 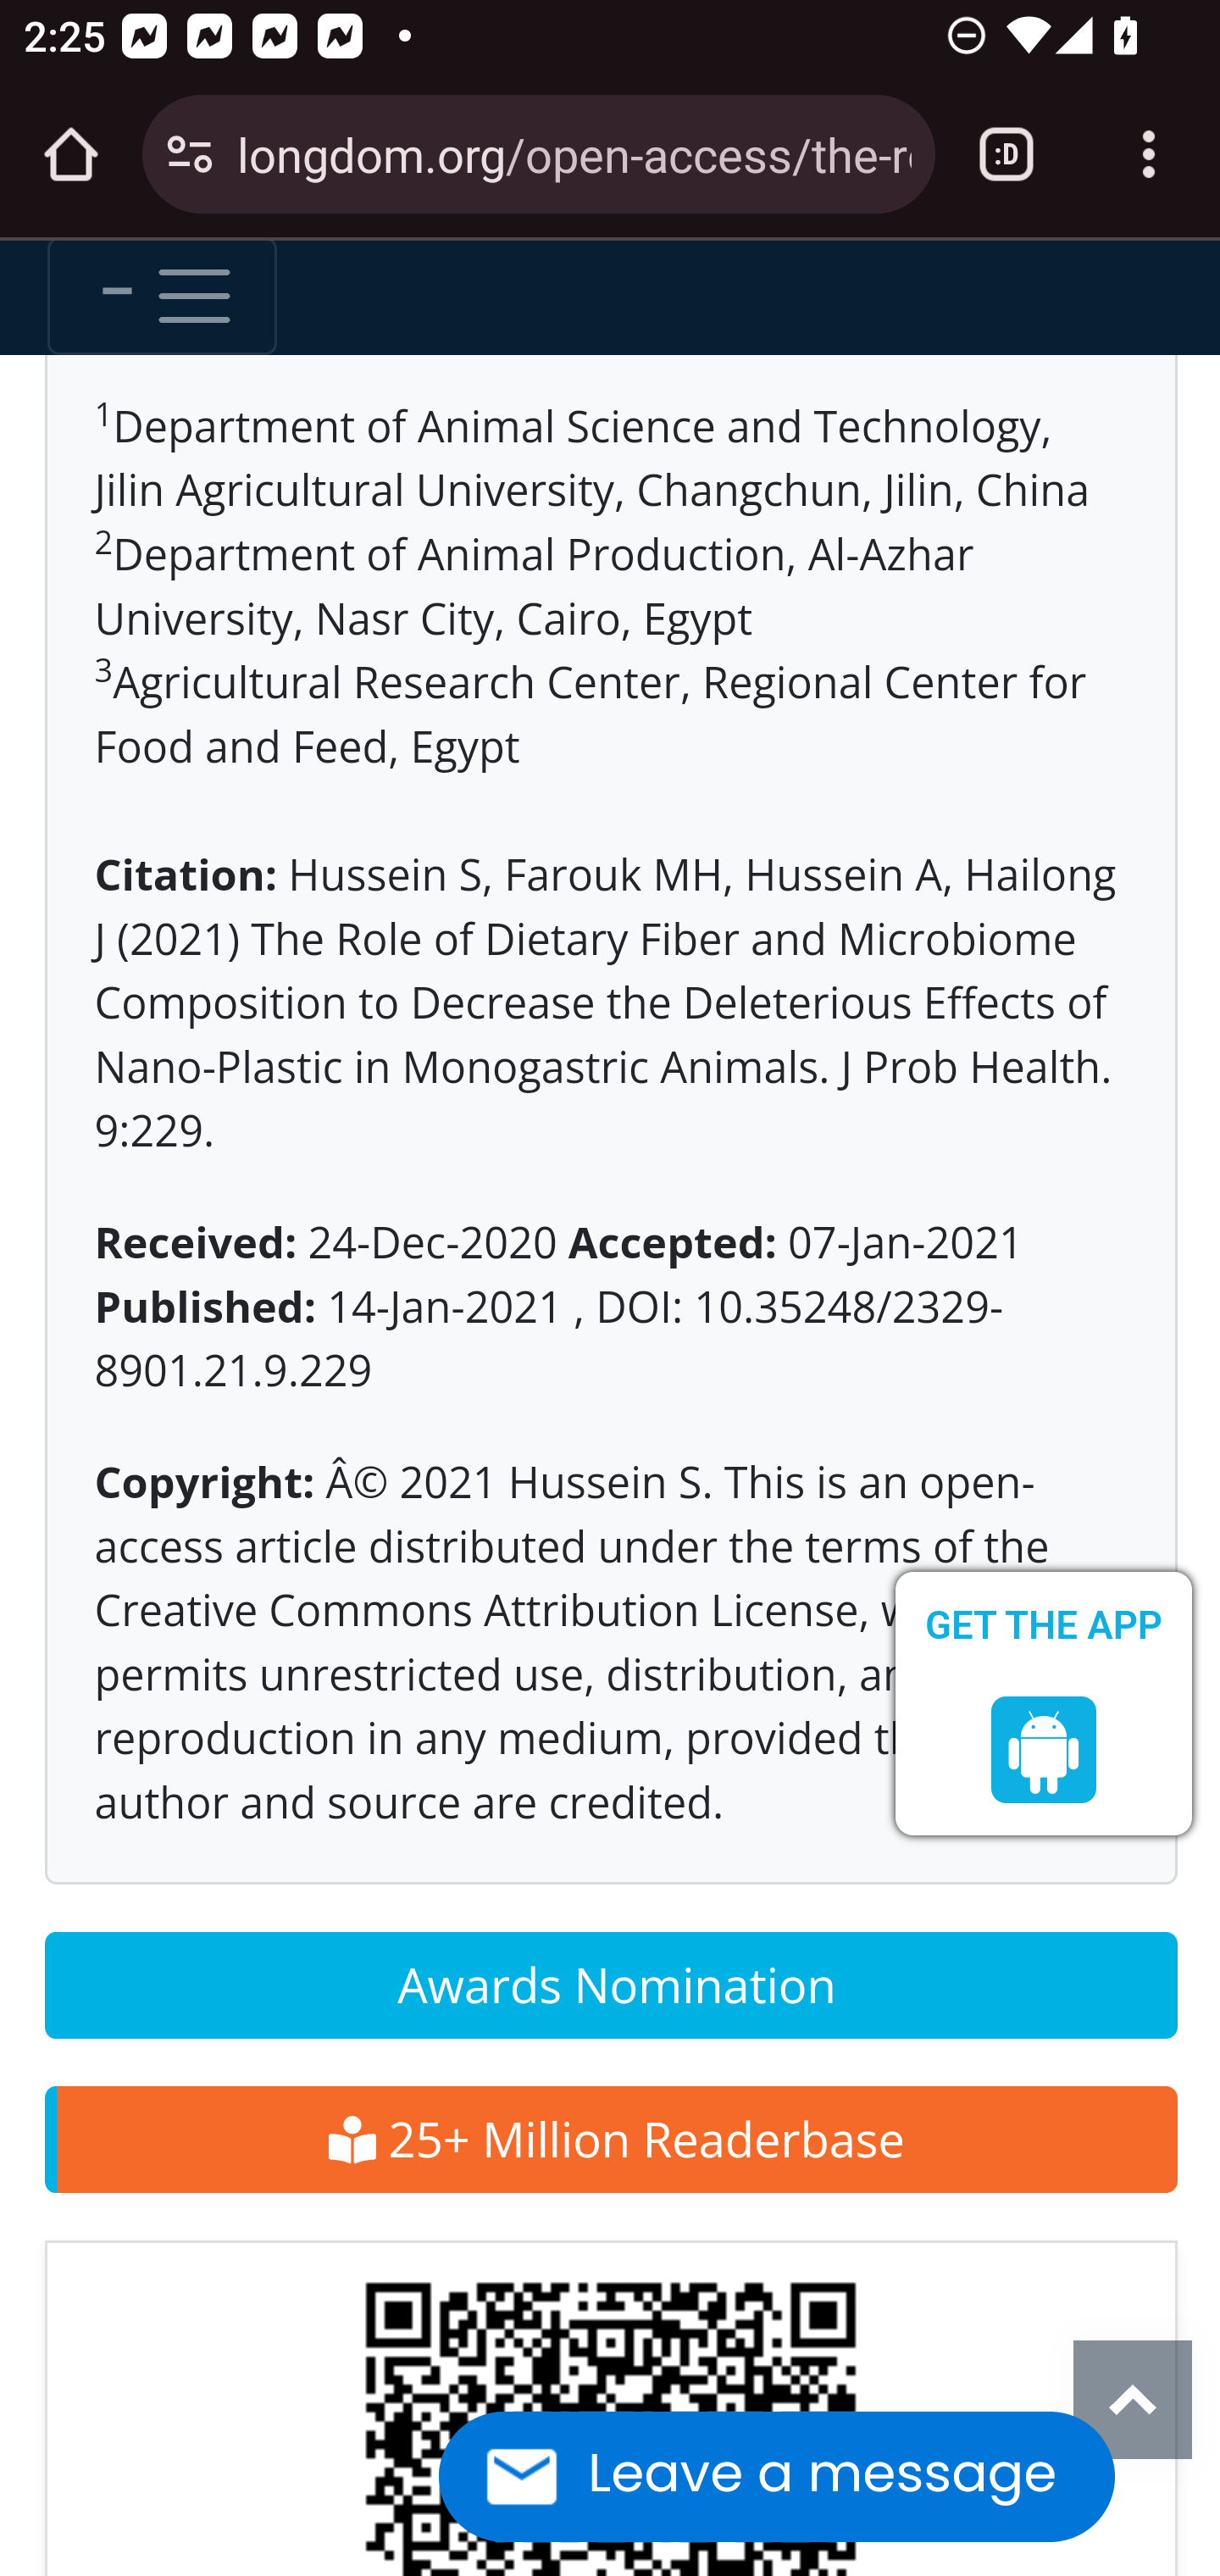 I want to click on Customize and control Google Chrome, so click(x=1149, y=154).